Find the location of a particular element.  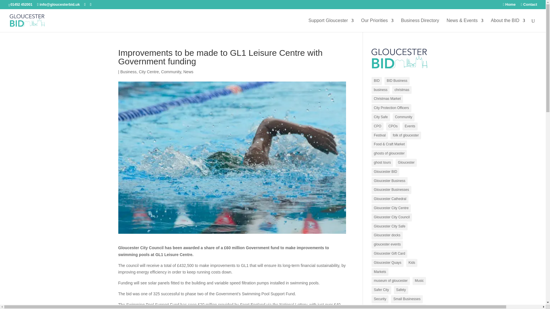

Home is located at coordinates (509, 6).